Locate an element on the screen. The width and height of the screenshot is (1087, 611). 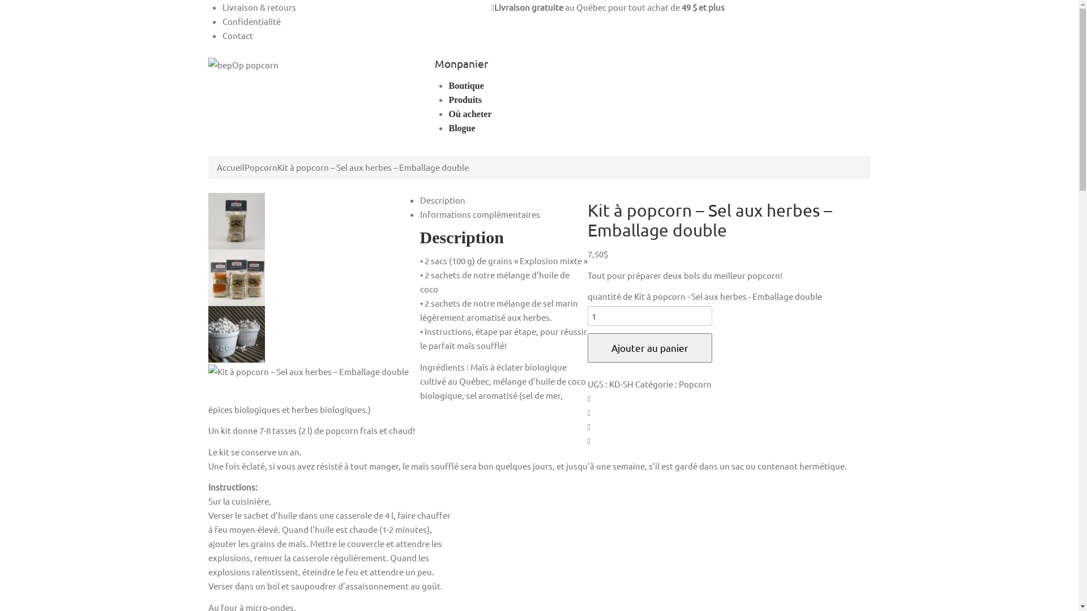
Accueil is located at coordinates (230, 167).